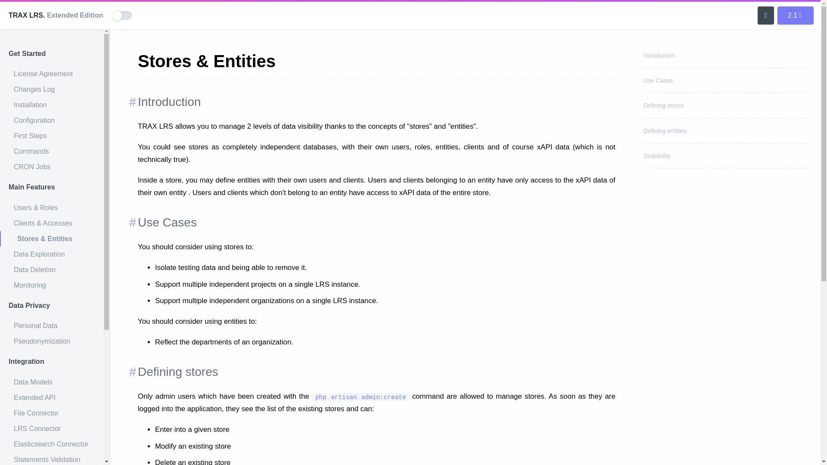 This screenshot has width=827, height=465. What do you see at coordinates (52, 254) in the screenshot?
I see `Data Exploration` at bounding box center [52, 254].